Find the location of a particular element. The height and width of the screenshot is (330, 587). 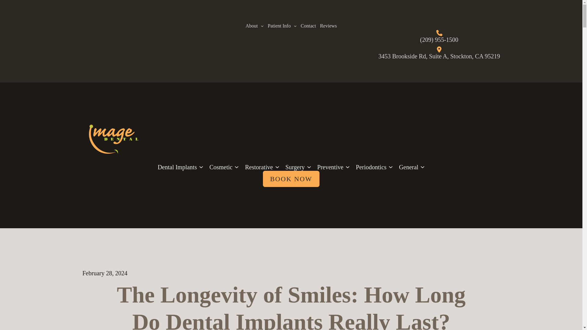

About is located at coordinates (251, 26).